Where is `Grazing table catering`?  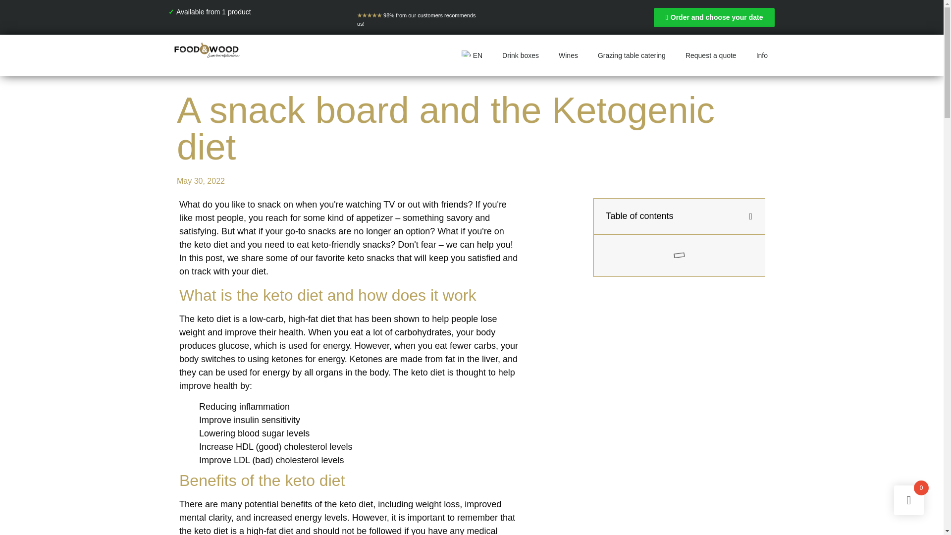 Grazing table catering is located at coordinates (631, 55).